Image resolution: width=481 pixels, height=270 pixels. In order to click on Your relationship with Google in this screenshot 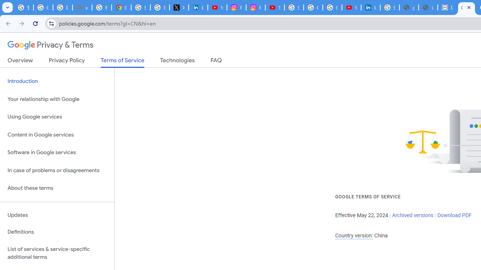, I will do `click(57, 99)`.